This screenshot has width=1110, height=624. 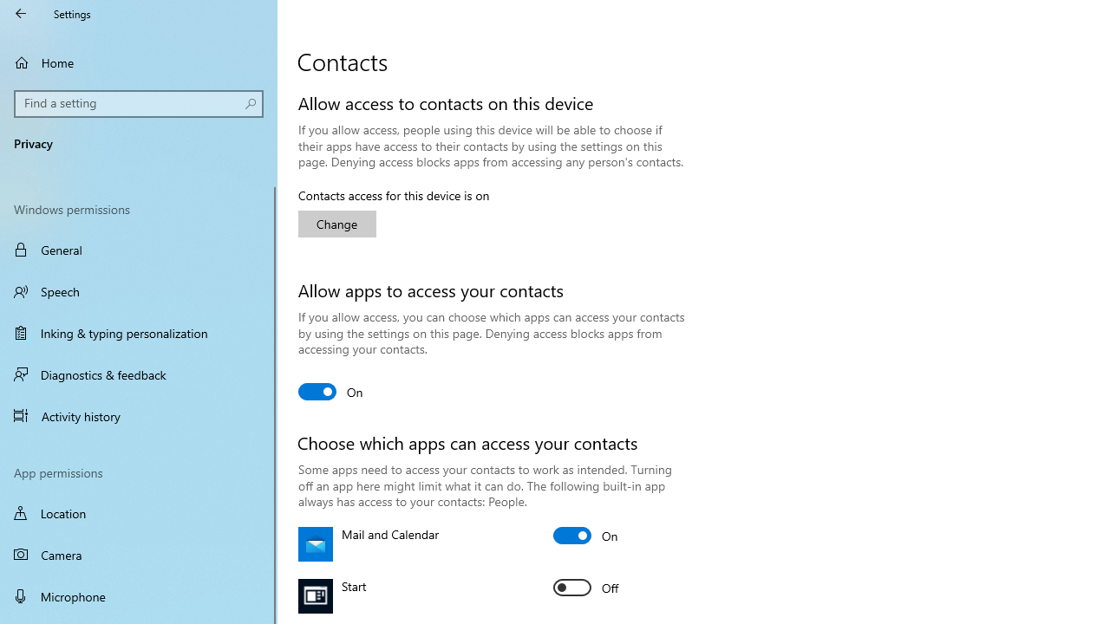 What do you see at coordinates (139, 62) in the screenshot?
I see `Home` at bounding box center [139, 62].